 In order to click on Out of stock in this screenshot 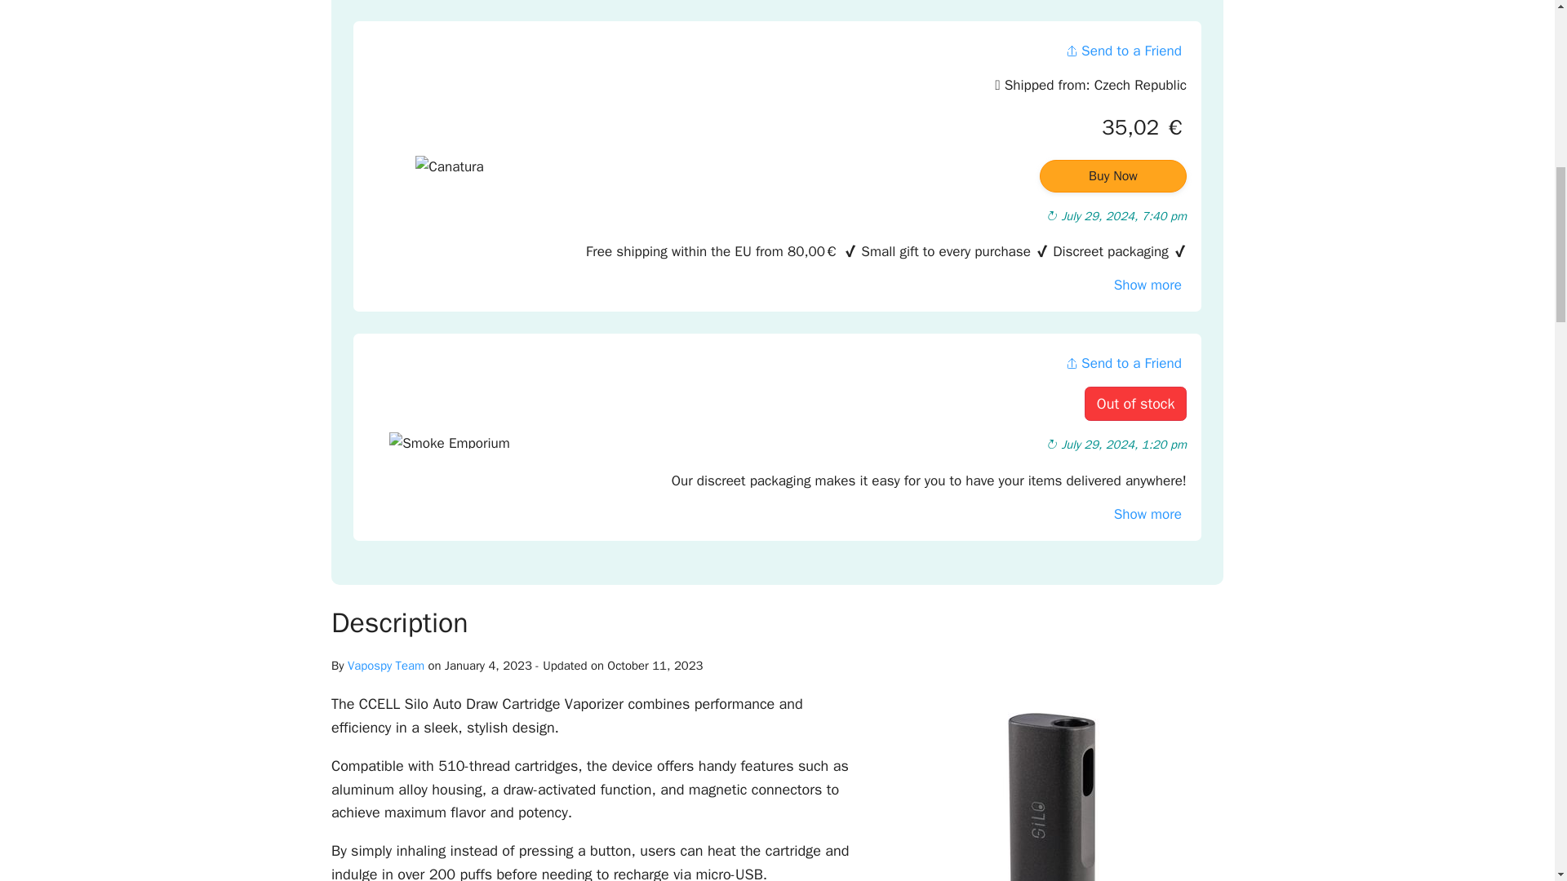, I will do `click(1134, 405)`.